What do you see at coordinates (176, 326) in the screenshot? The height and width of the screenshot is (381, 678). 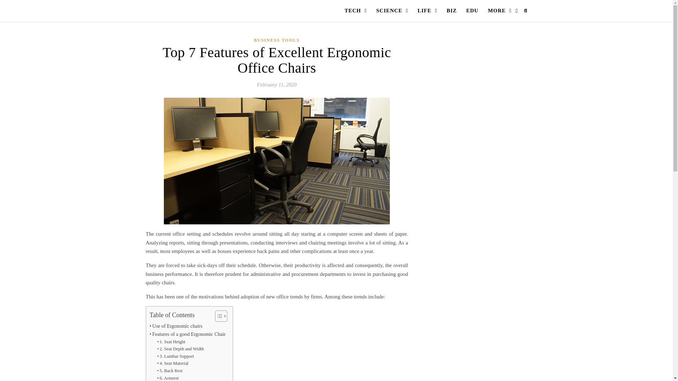 I see `Use of Ergonomic chairs` at bounding box center [176, 326].